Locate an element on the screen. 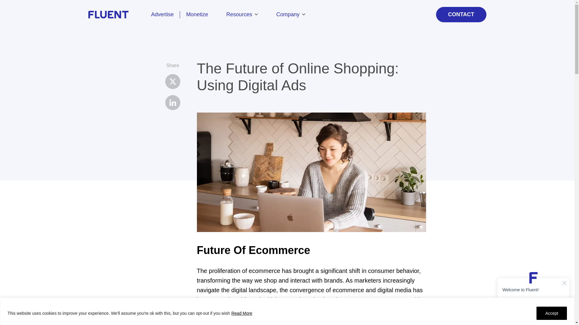 The width and height of the screenshot is (579, 325). Resources is located at coordinates (242, 14).